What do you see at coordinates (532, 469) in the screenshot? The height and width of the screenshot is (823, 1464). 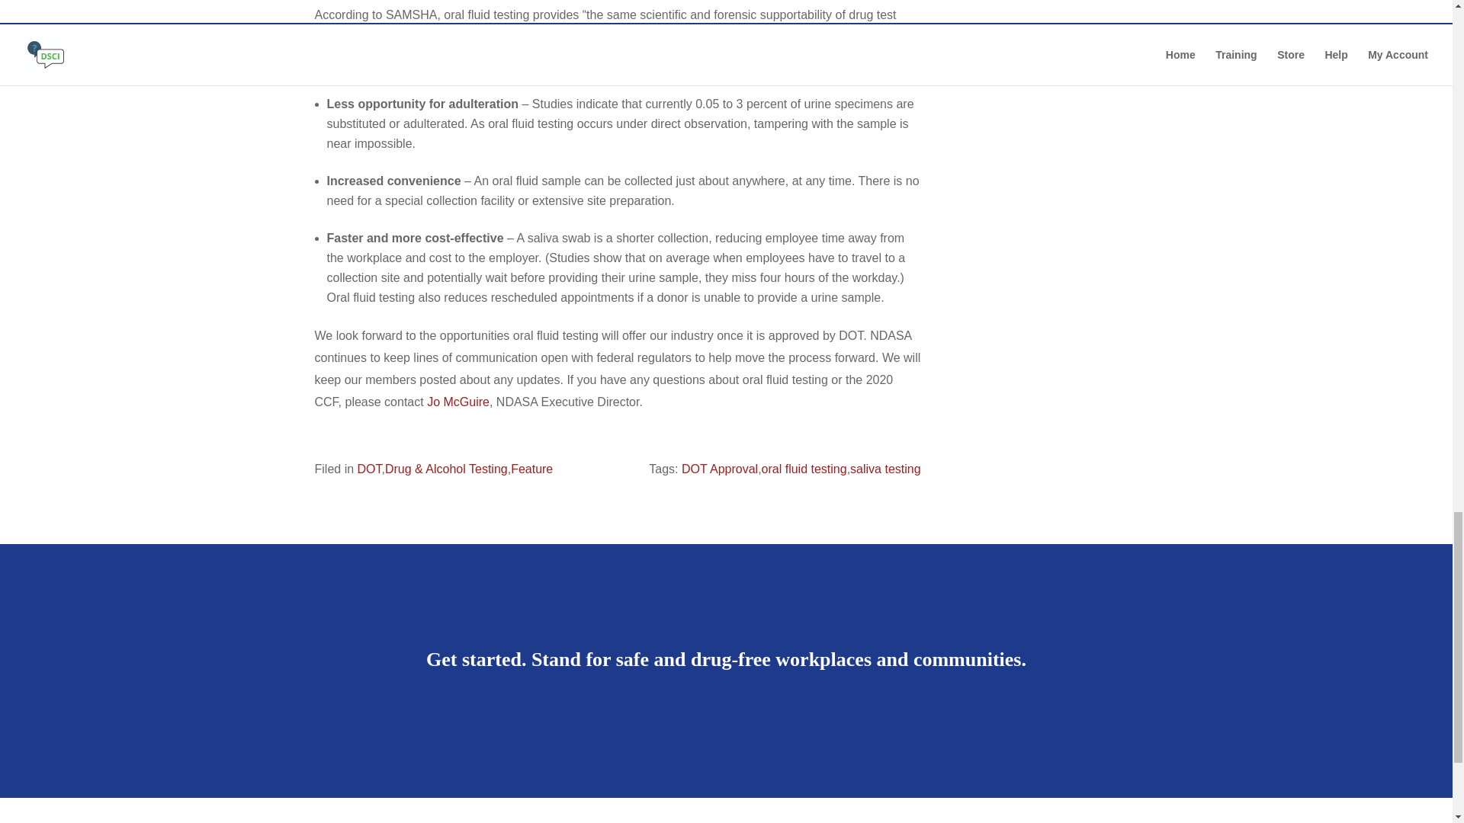 I see `Feature` at bounding box center [532, 469].